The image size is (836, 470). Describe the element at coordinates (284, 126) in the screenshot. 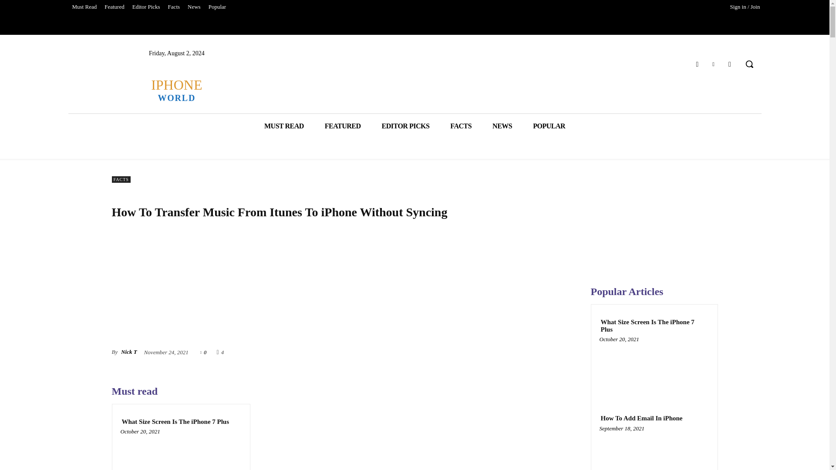

I see `MUST READ` at that location.